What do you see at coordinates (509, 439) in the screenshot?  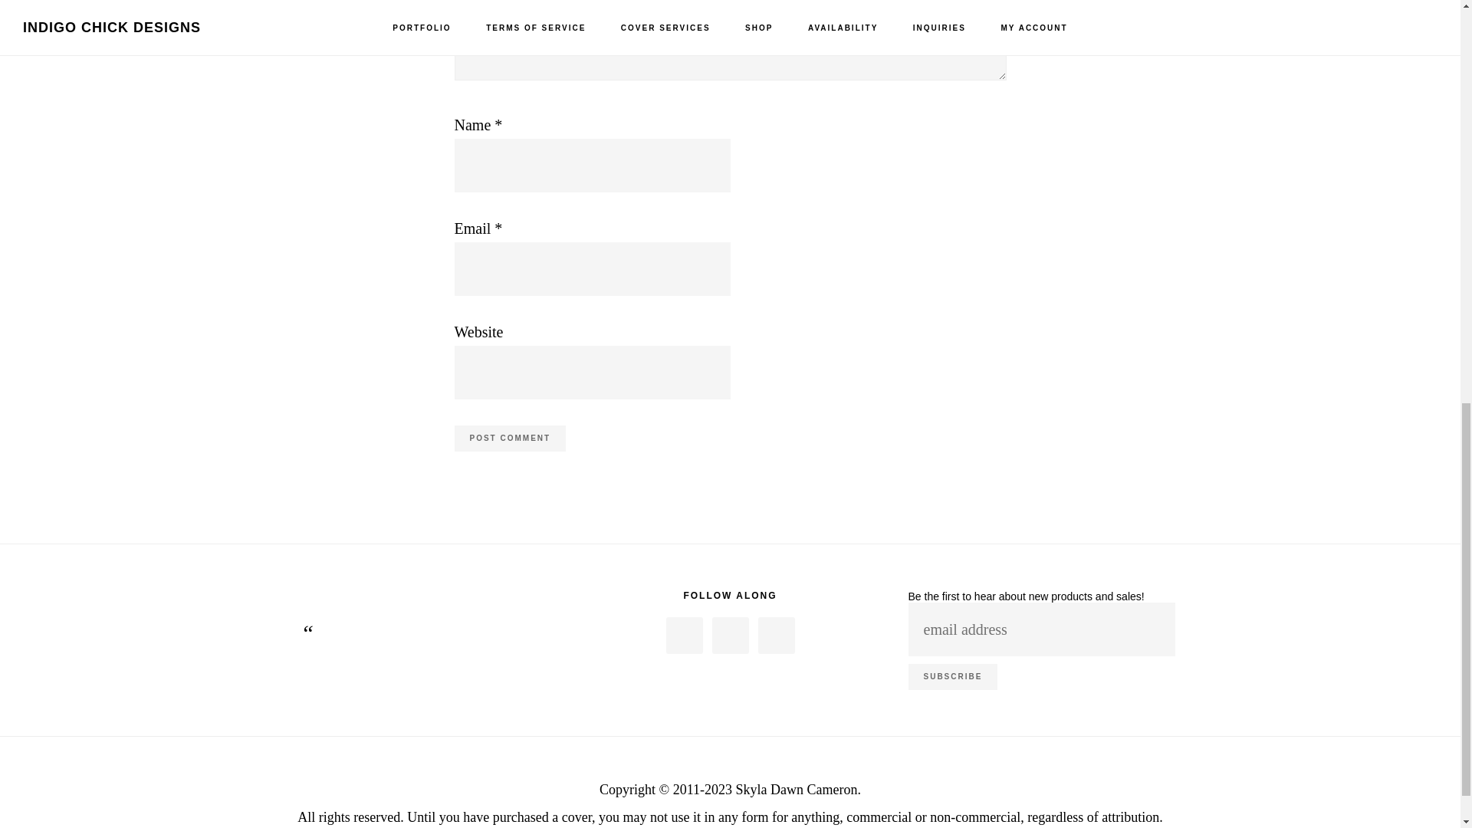 I see `Post Comment` at bounding box center [509, 439].